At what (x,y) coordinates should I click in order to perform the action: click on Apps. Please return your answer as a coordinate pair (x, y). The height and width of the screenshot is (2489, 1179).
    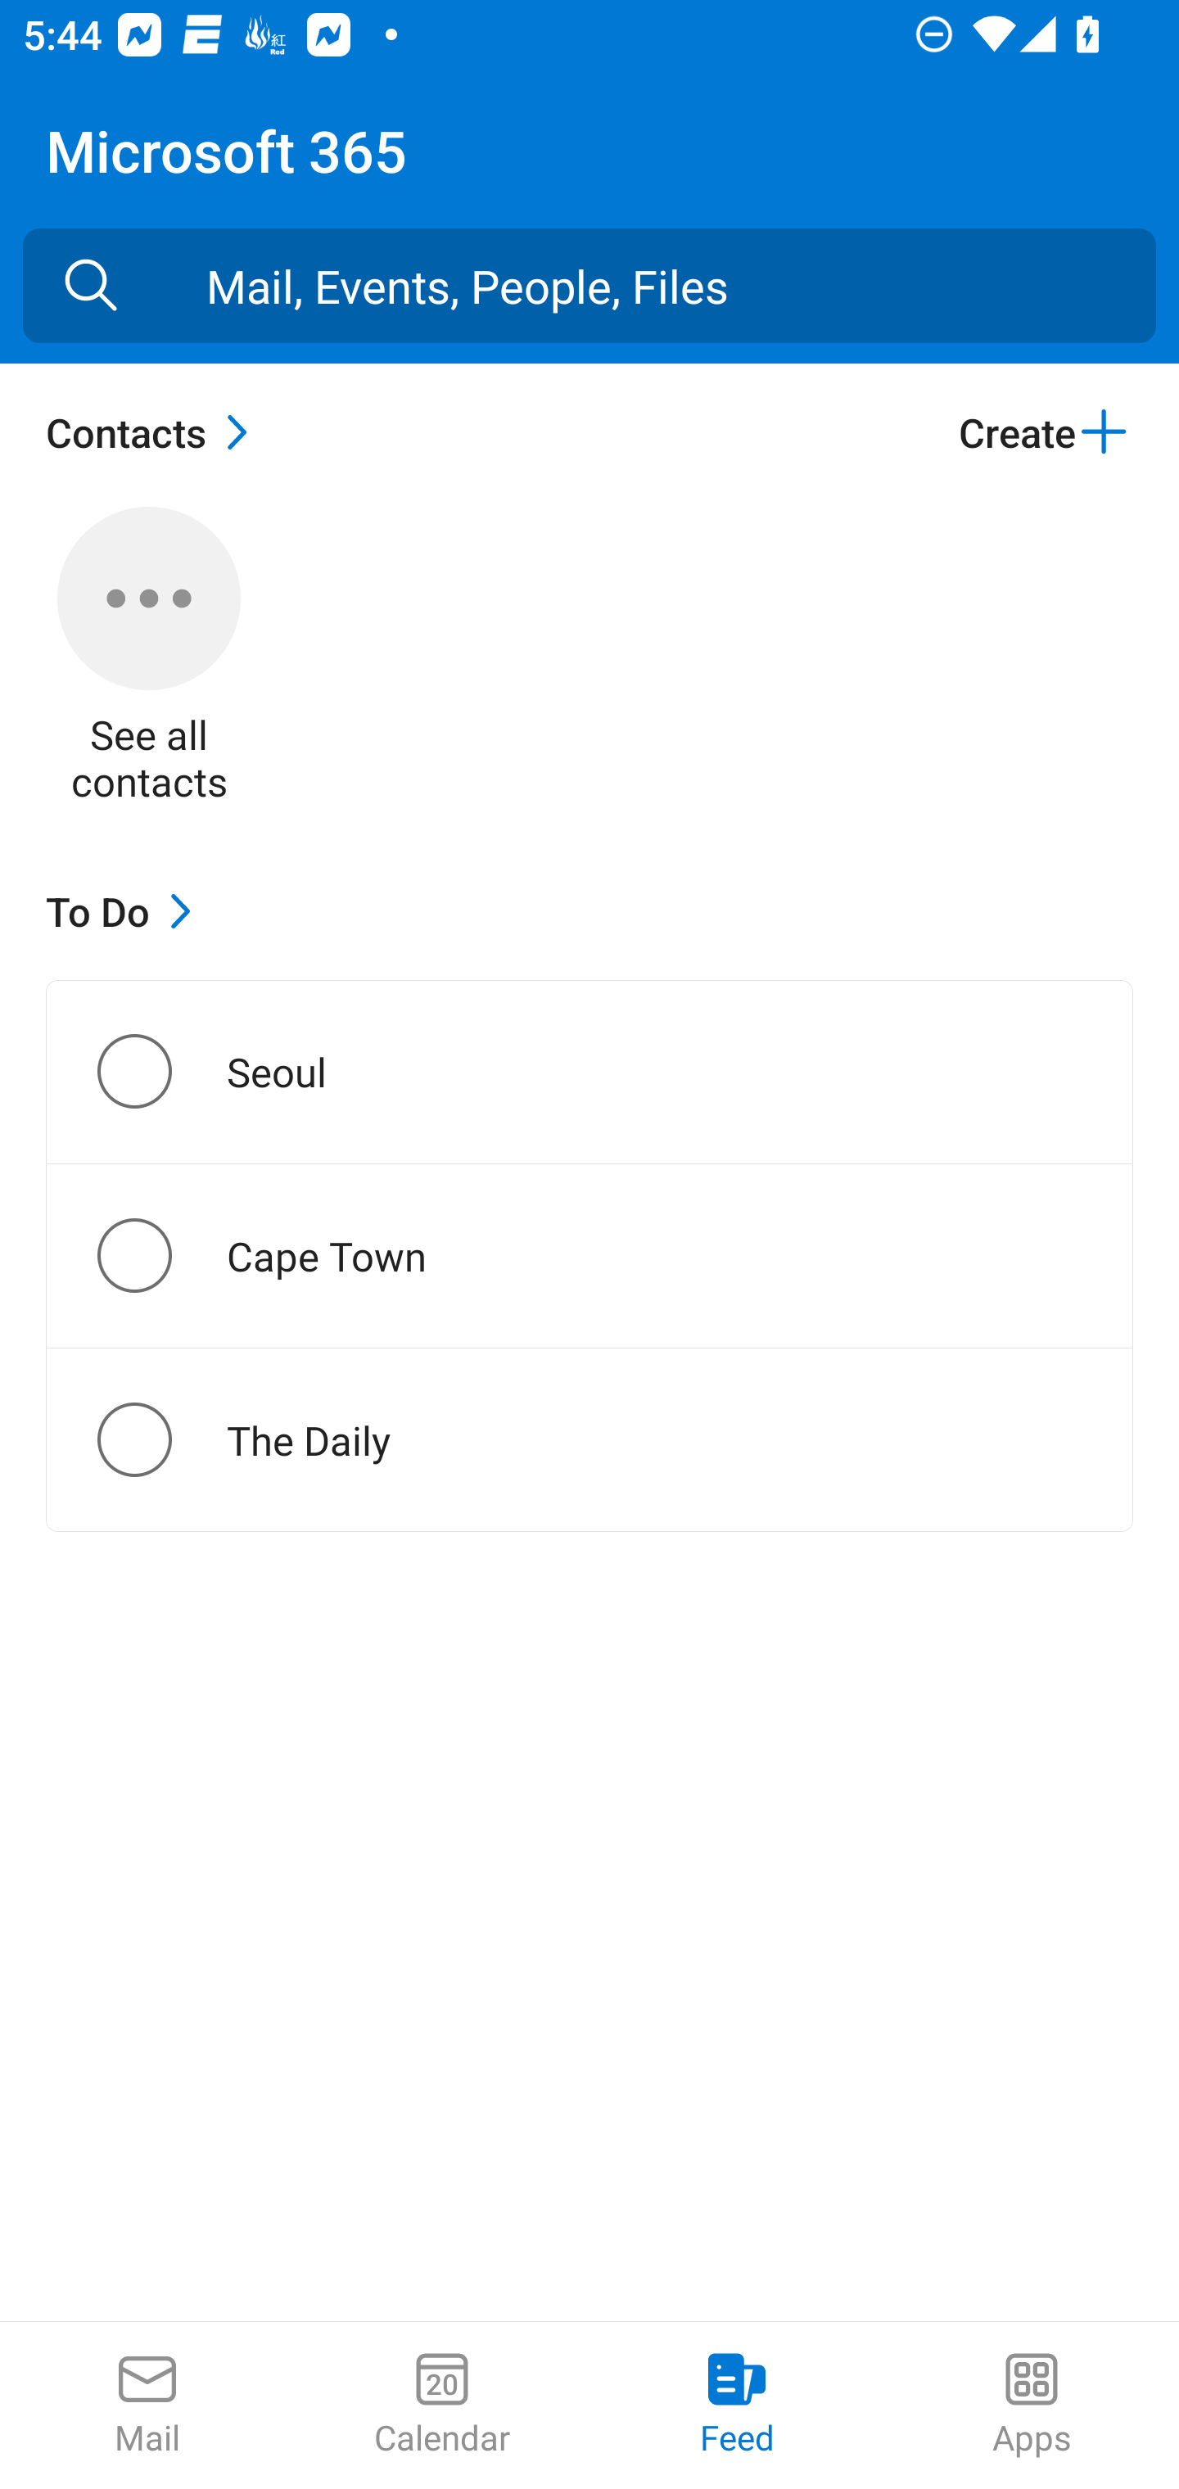
    Looking at the image, I should click on (1032, 2405).